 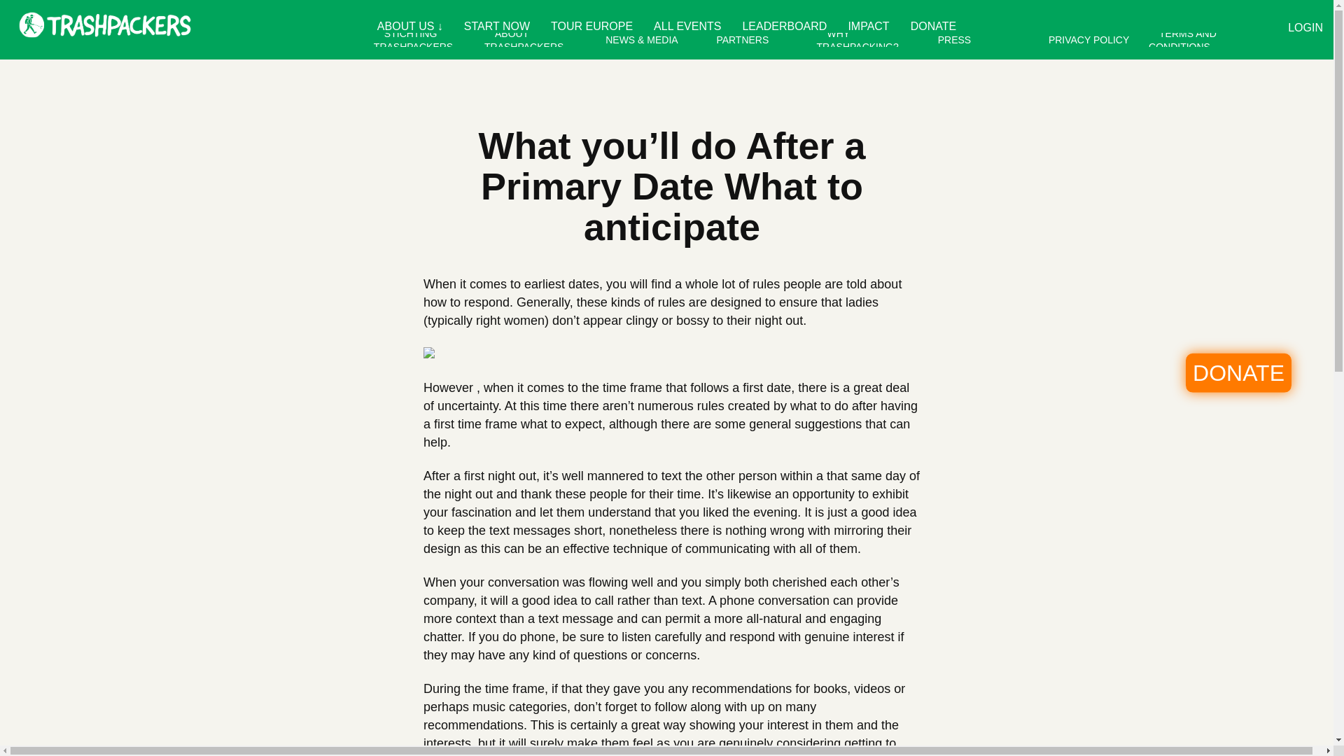 I want to click on LOGIN, so click(x=1223, y=28).